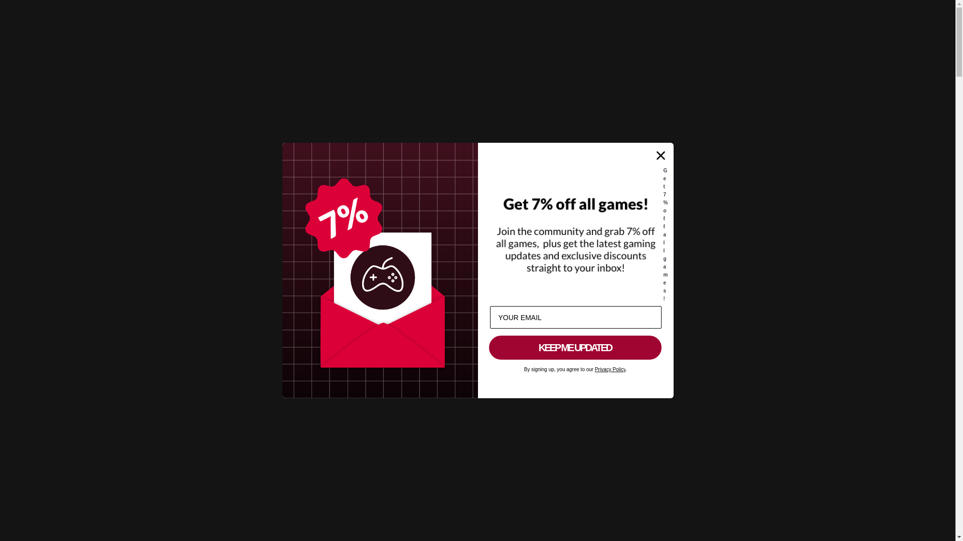 The image size is (963, 541). I want to click on Shop, so click(496, 35).